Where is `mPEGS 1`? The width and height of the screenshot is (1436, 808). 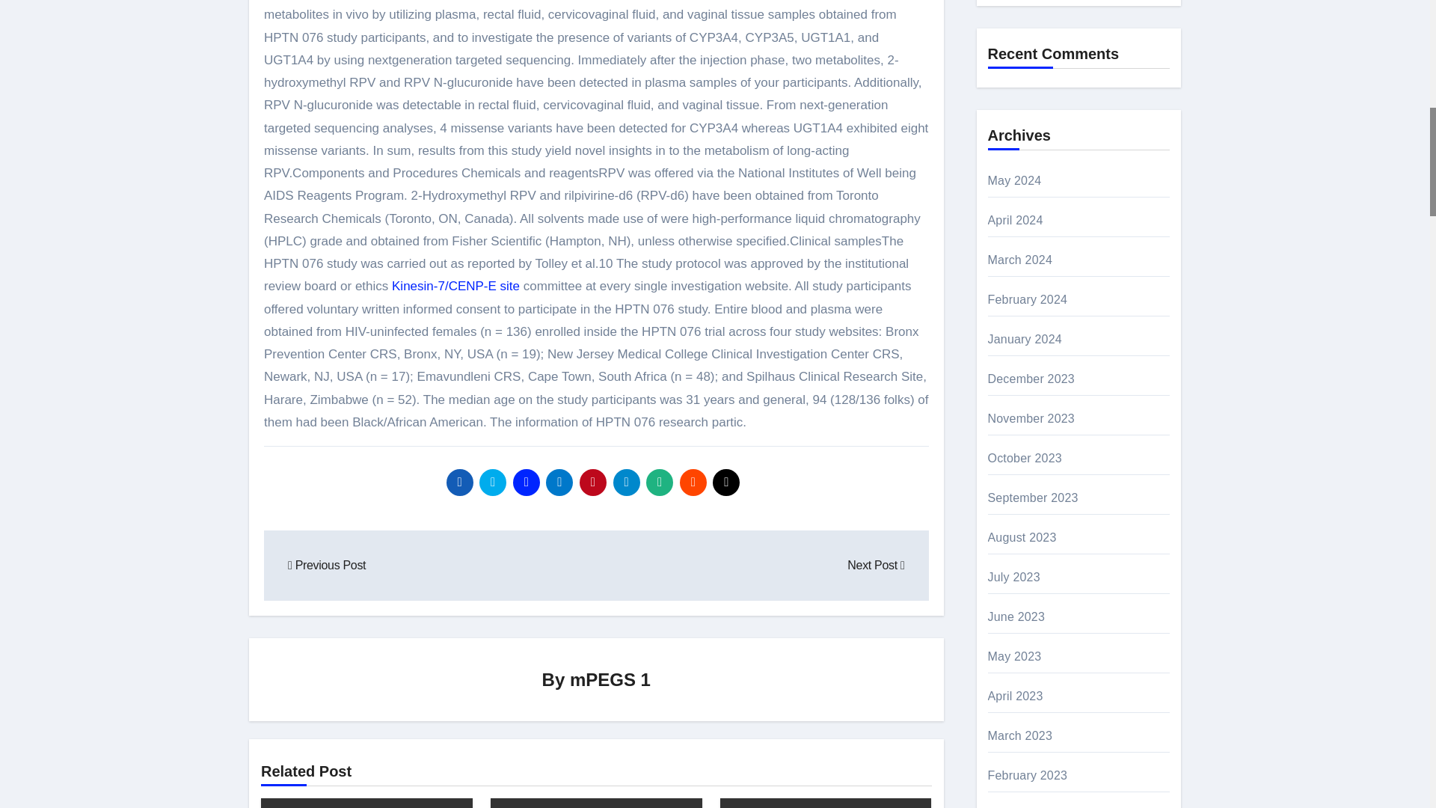
mPEGS 1 is located at coordinates (610, 679).